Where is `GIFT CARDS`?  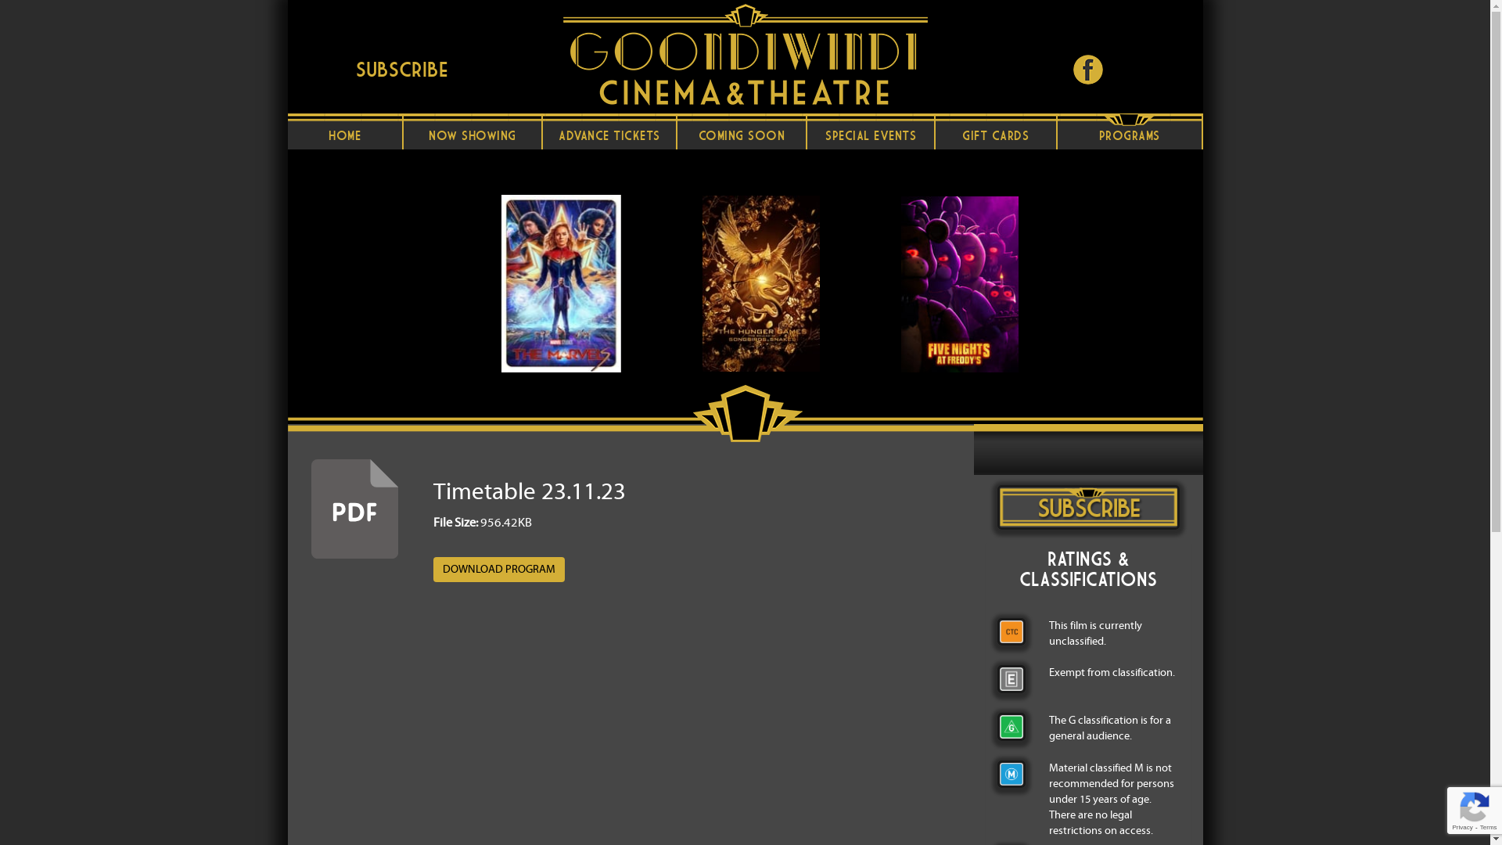 GIFT CARDS is located at coordinates (997, 131).